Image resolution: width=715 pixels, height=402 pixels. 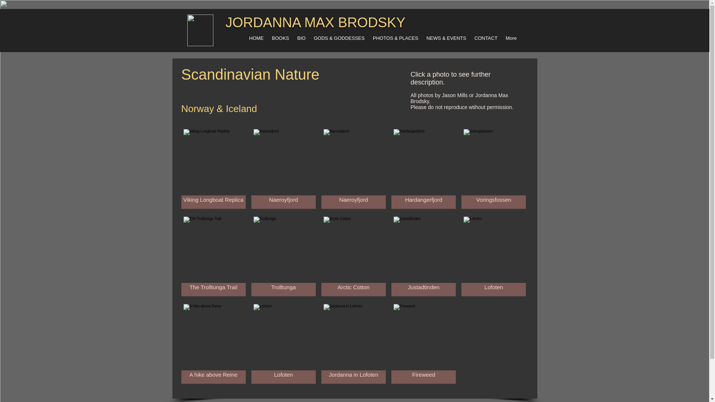 I want to click on HOME, so click(x=256, y=40).